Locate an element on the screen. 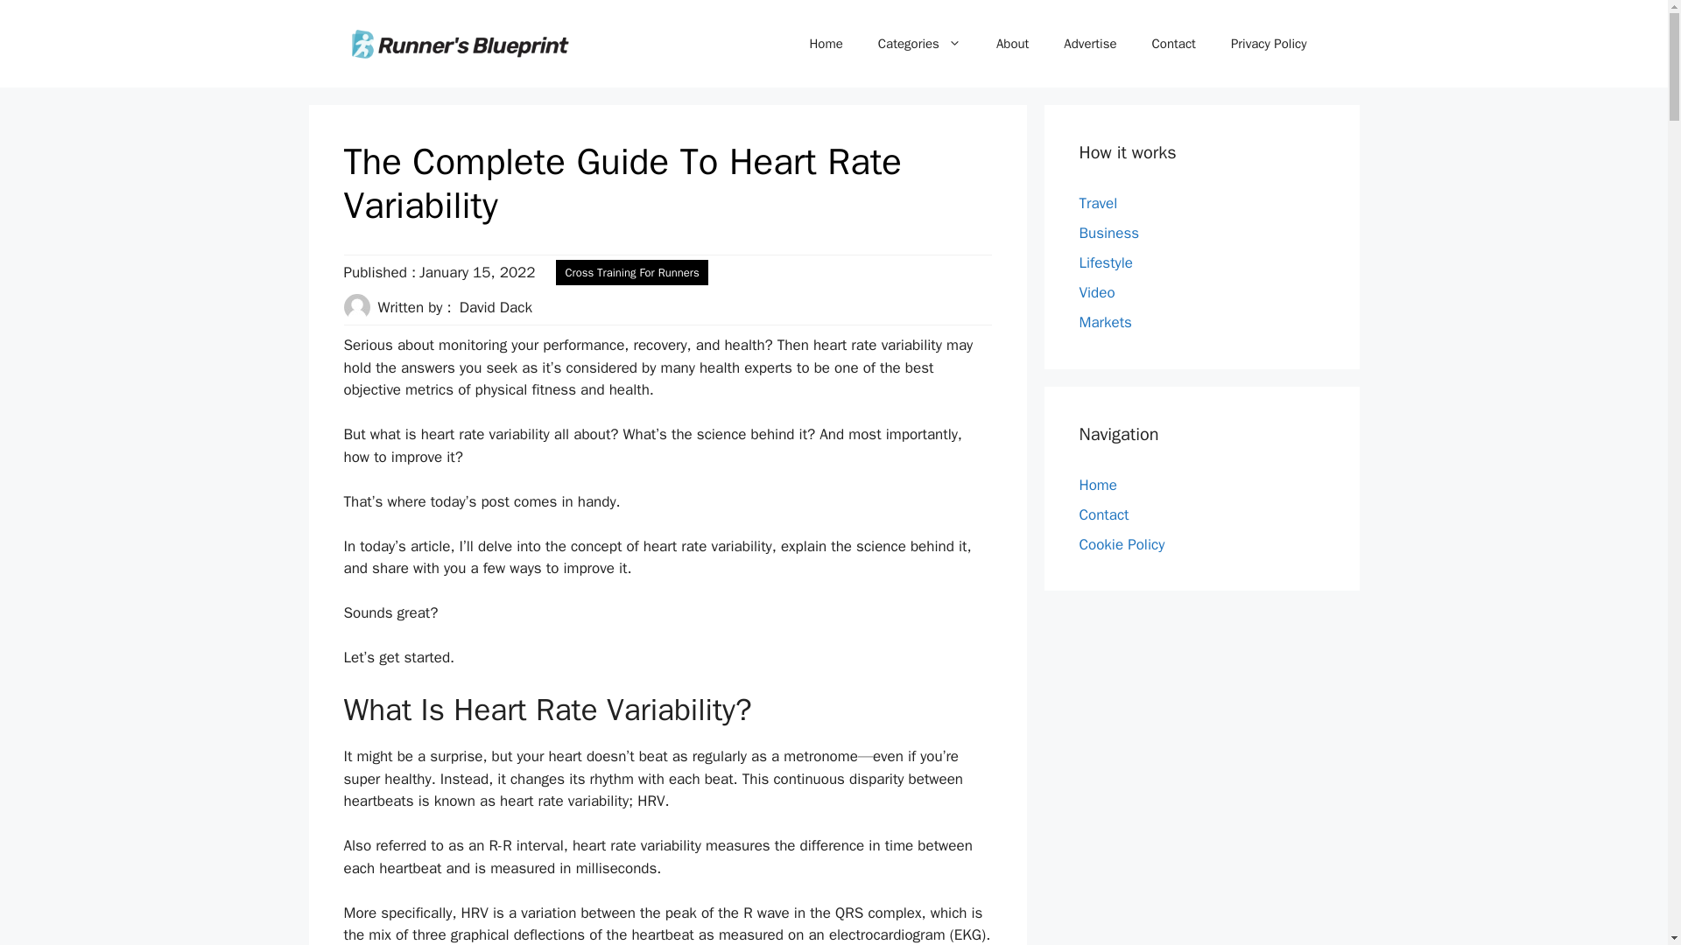 The width and height of the screenshot is (1681, 945). Business is located at coordinates (1108, 233).